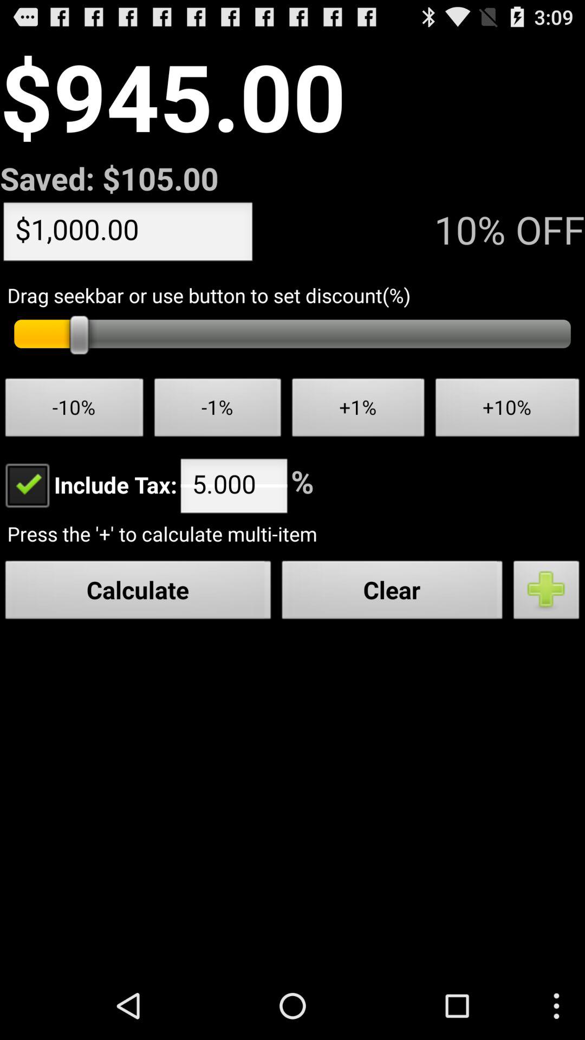 Image resolution: width=585 pixels, height=1040 pixels. Describe the element at coordinates (88, 484) in the screenshot. I see `launch the button next to the 5.000 icon` at that location.